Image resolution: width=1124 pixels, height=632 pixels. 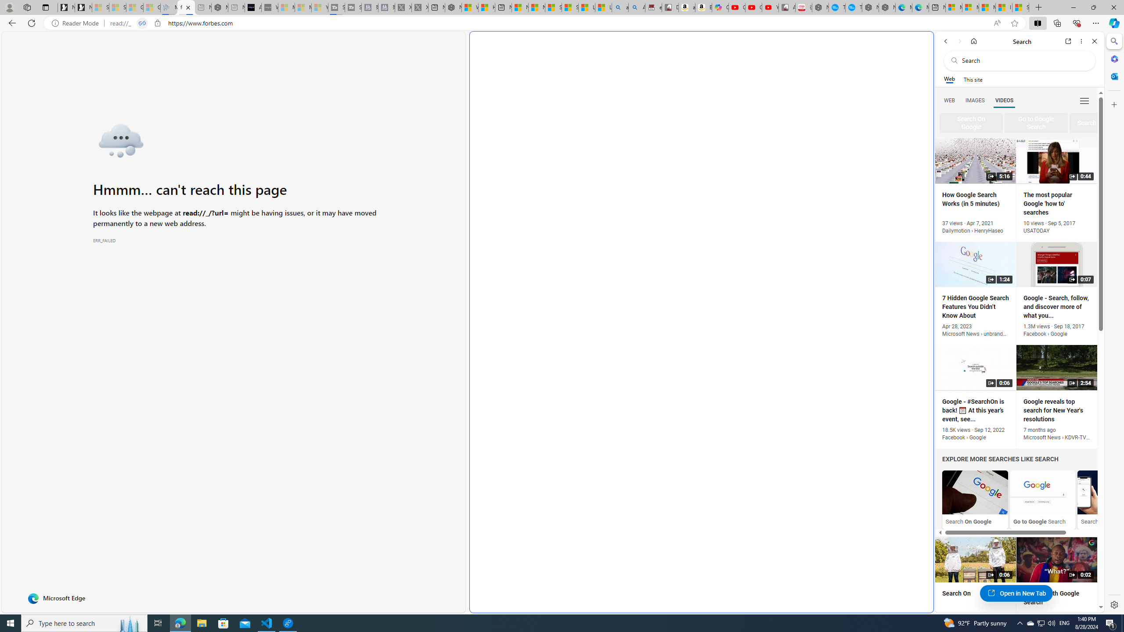 What do you see at coordinates (83, 7) in the screenshot?
I see `Newsletter Sign Up` at bounding box center [83, 7].